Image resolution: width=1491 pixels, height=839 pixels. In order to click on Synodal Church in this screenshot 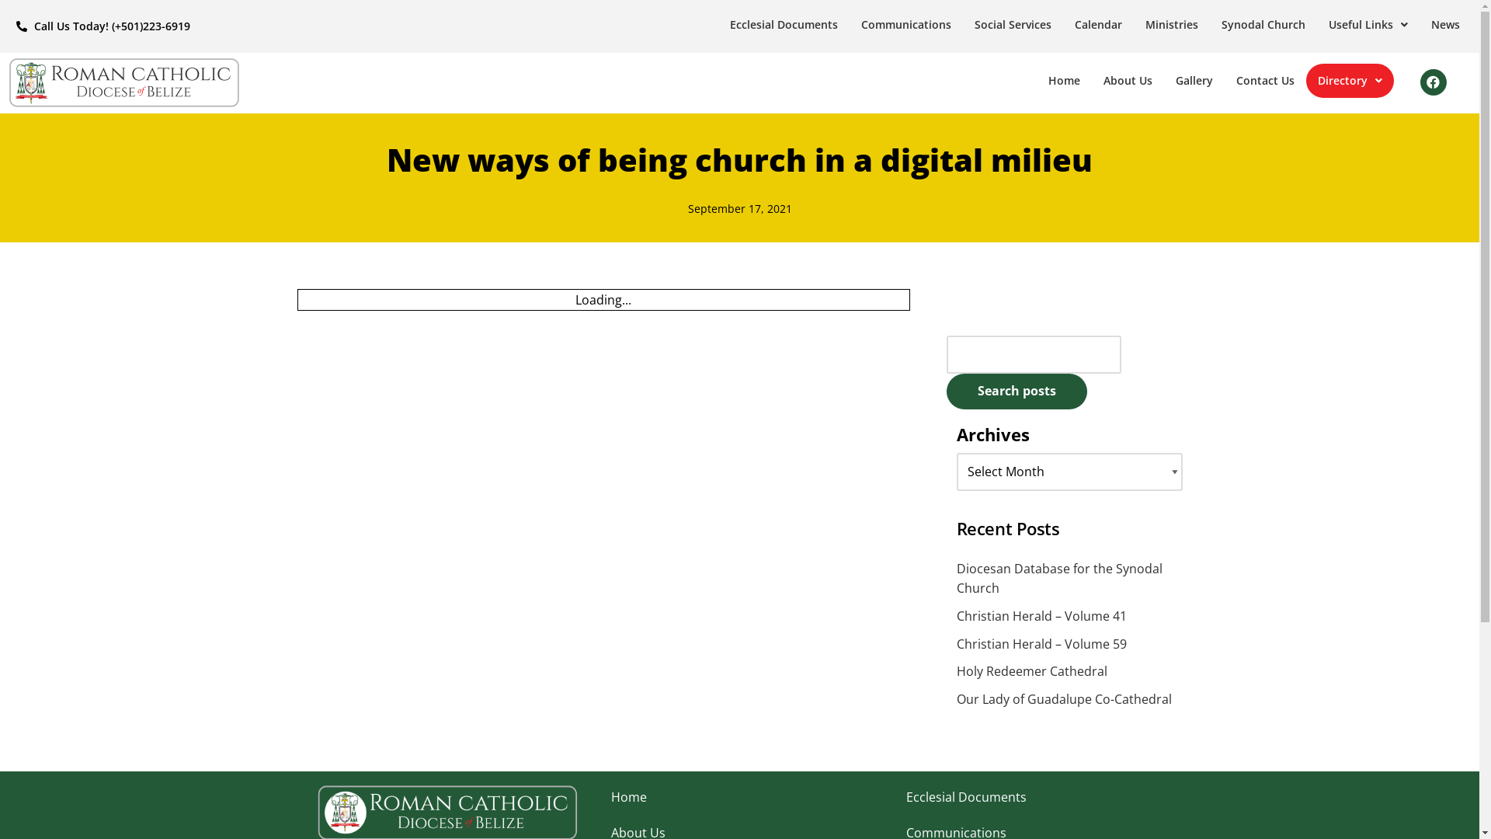, I will do `click(1263, 25)`.